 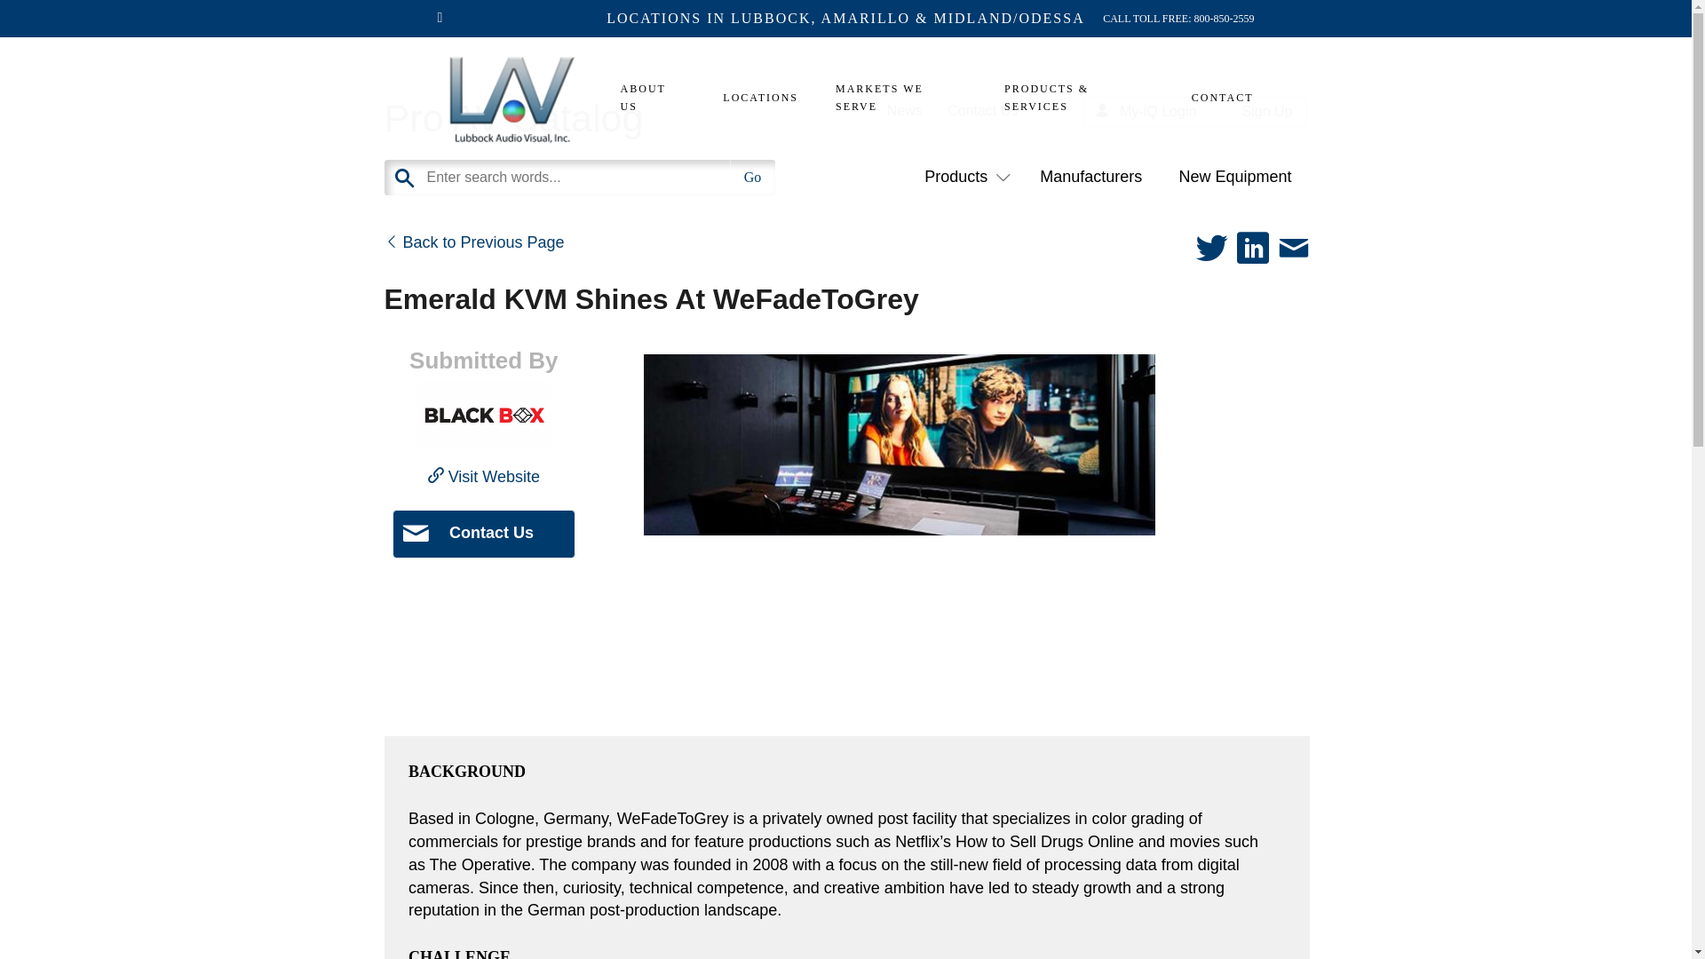 What do you see at coordinates (1213, 98) in the screenshot?
I see `CONTACT` at bounding box center [1213, 98].